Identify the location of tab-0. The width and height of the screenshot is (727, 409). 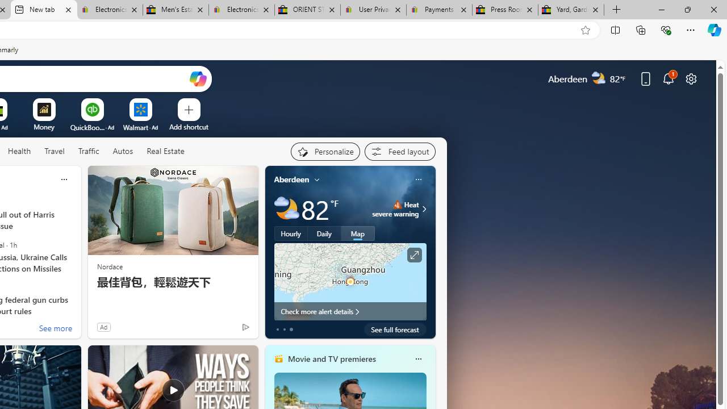
(277, 329).